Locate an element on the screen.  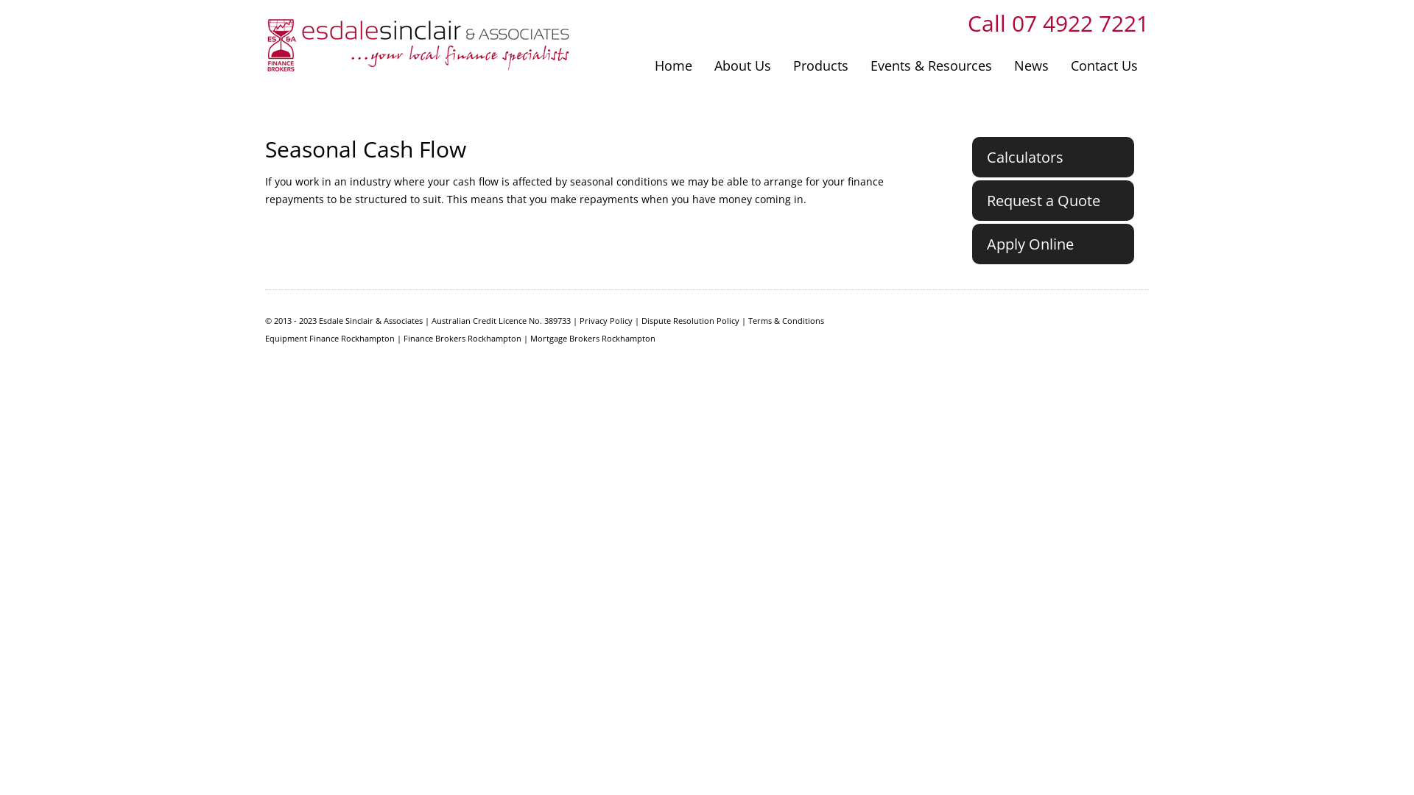
Dispute Resolution Policy is located at coordinates (691, 321).